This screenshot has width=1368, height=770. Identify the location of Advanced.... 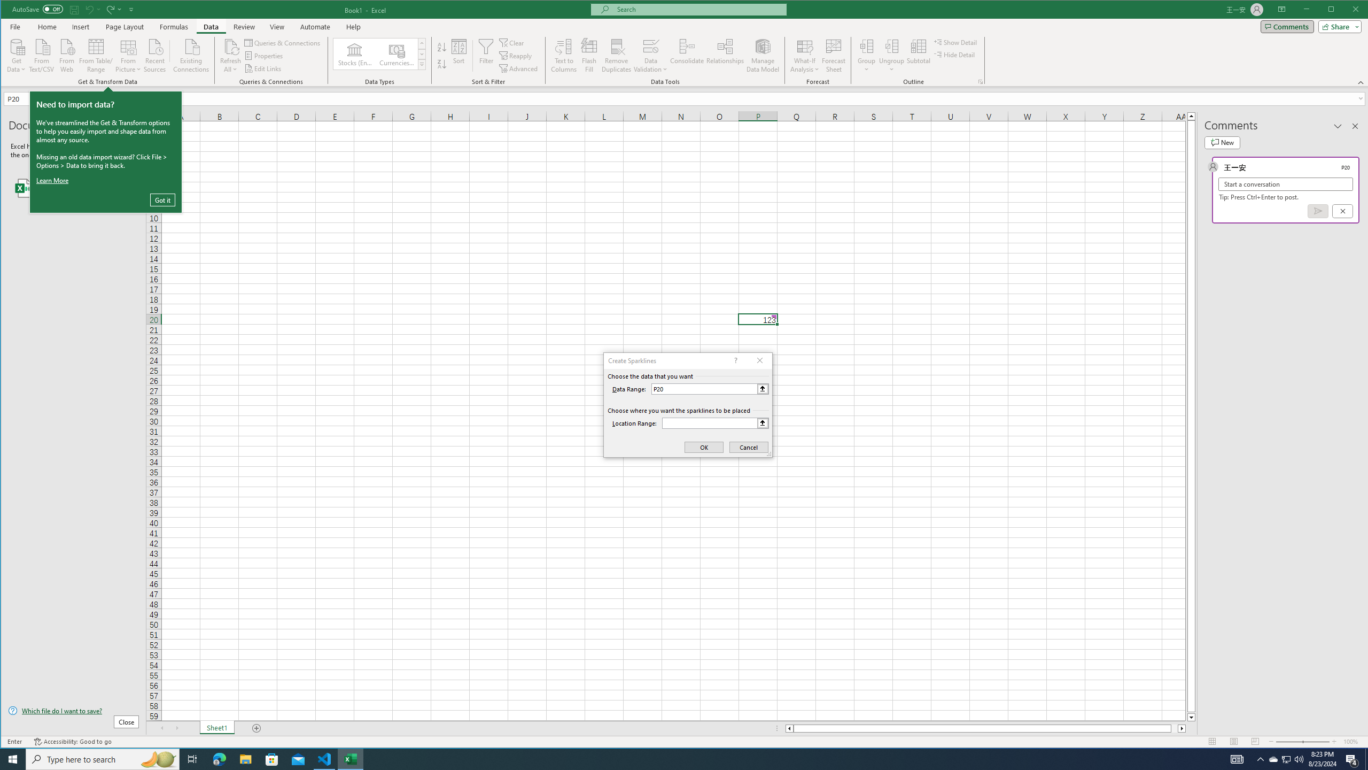
(519, 68).